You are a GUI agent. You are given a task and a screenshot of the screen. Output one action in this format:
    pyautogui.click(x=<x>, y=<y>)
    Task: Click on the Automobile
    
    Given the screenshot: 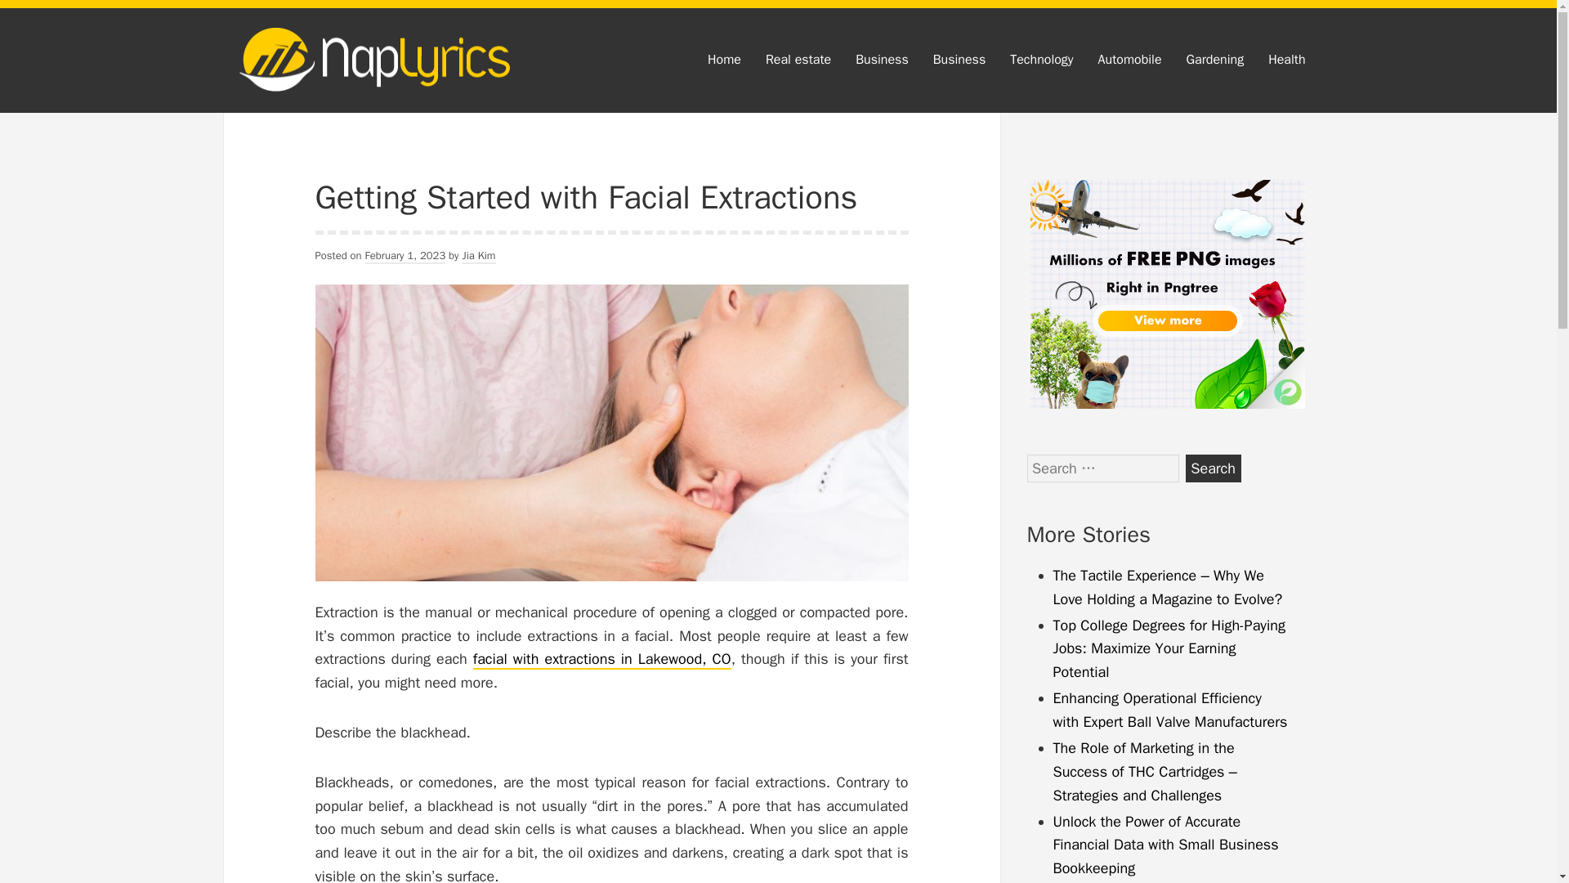 What is the action you would take?
    pyautogui.click(x=1129, y=61)
    